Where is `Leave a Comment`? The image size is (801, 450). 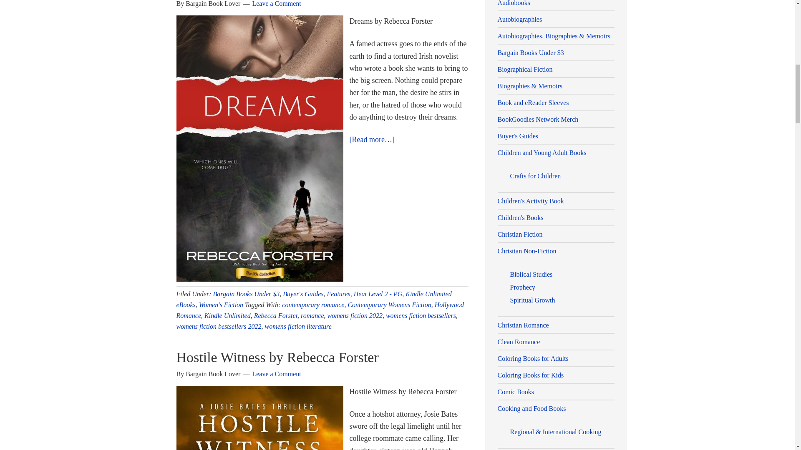
Leave a Comment is located at coordinates (276, 3).